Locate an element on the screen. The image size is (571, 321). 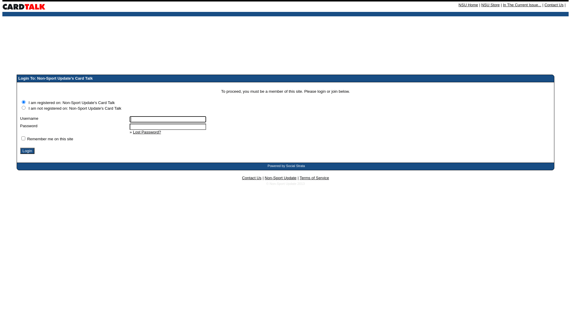
NSU Store is located at coordinates (490, 5).